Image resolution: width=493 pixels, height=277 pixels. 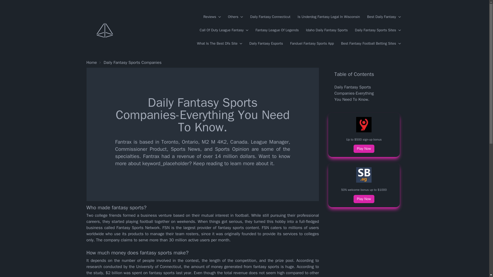 What do you see at coordinates (212, 17) in the screenshot?
I see `Reviews` at bounding box center [212, 17].